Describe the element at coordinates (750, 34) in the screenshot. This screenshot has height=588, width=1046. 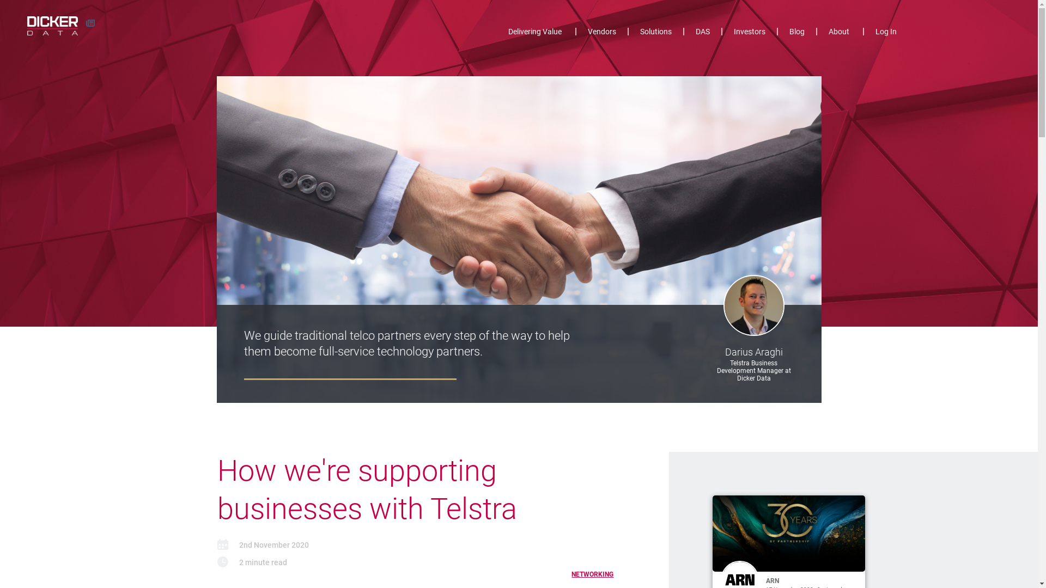
I see `Investors` at that location.